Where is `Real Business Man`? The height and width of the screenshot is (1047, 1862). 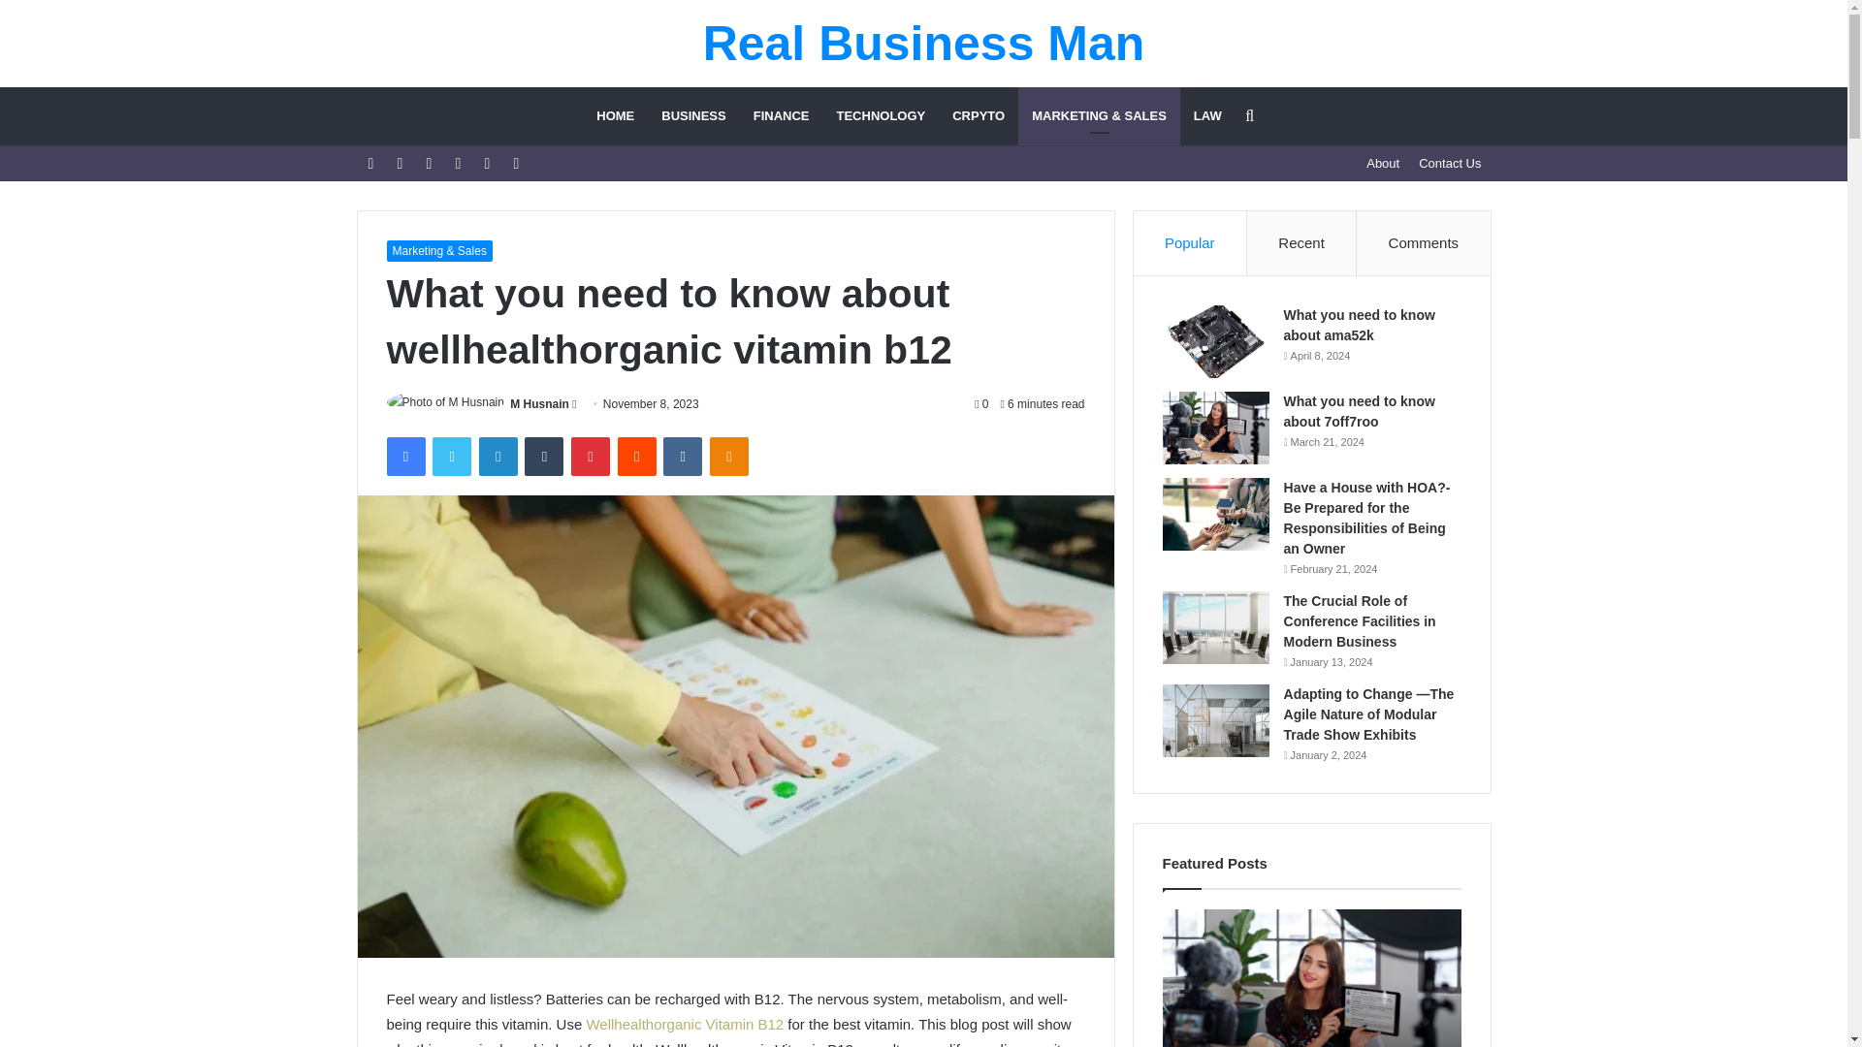 Real Business Man is located at coordinates (923, 44).